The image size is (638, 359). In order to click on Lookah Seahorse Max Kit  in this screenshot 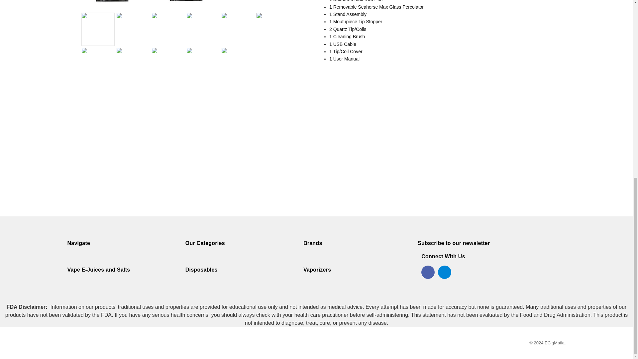, I will do `click(133, 29)`.